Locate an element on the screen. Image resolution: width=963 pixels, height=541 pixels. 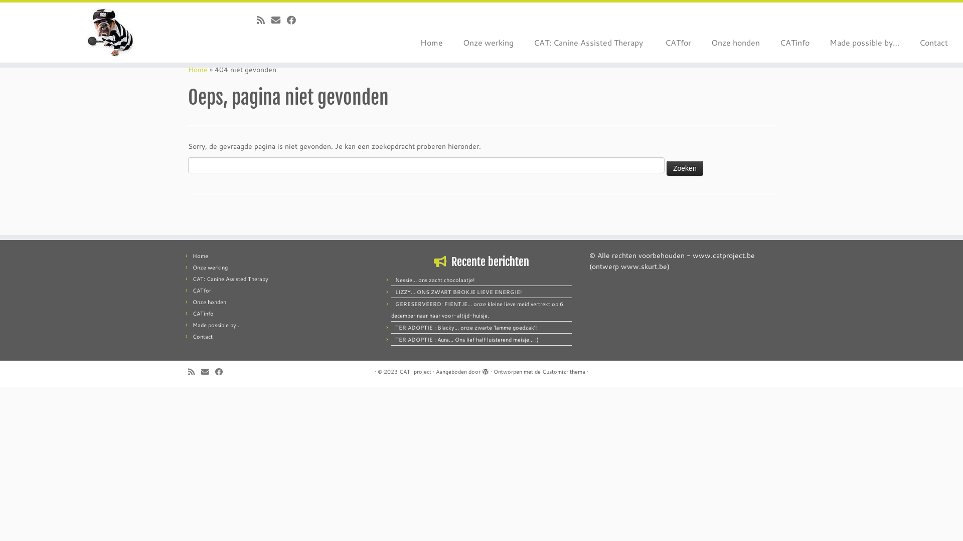
Home is located at coordinates (431, 43).